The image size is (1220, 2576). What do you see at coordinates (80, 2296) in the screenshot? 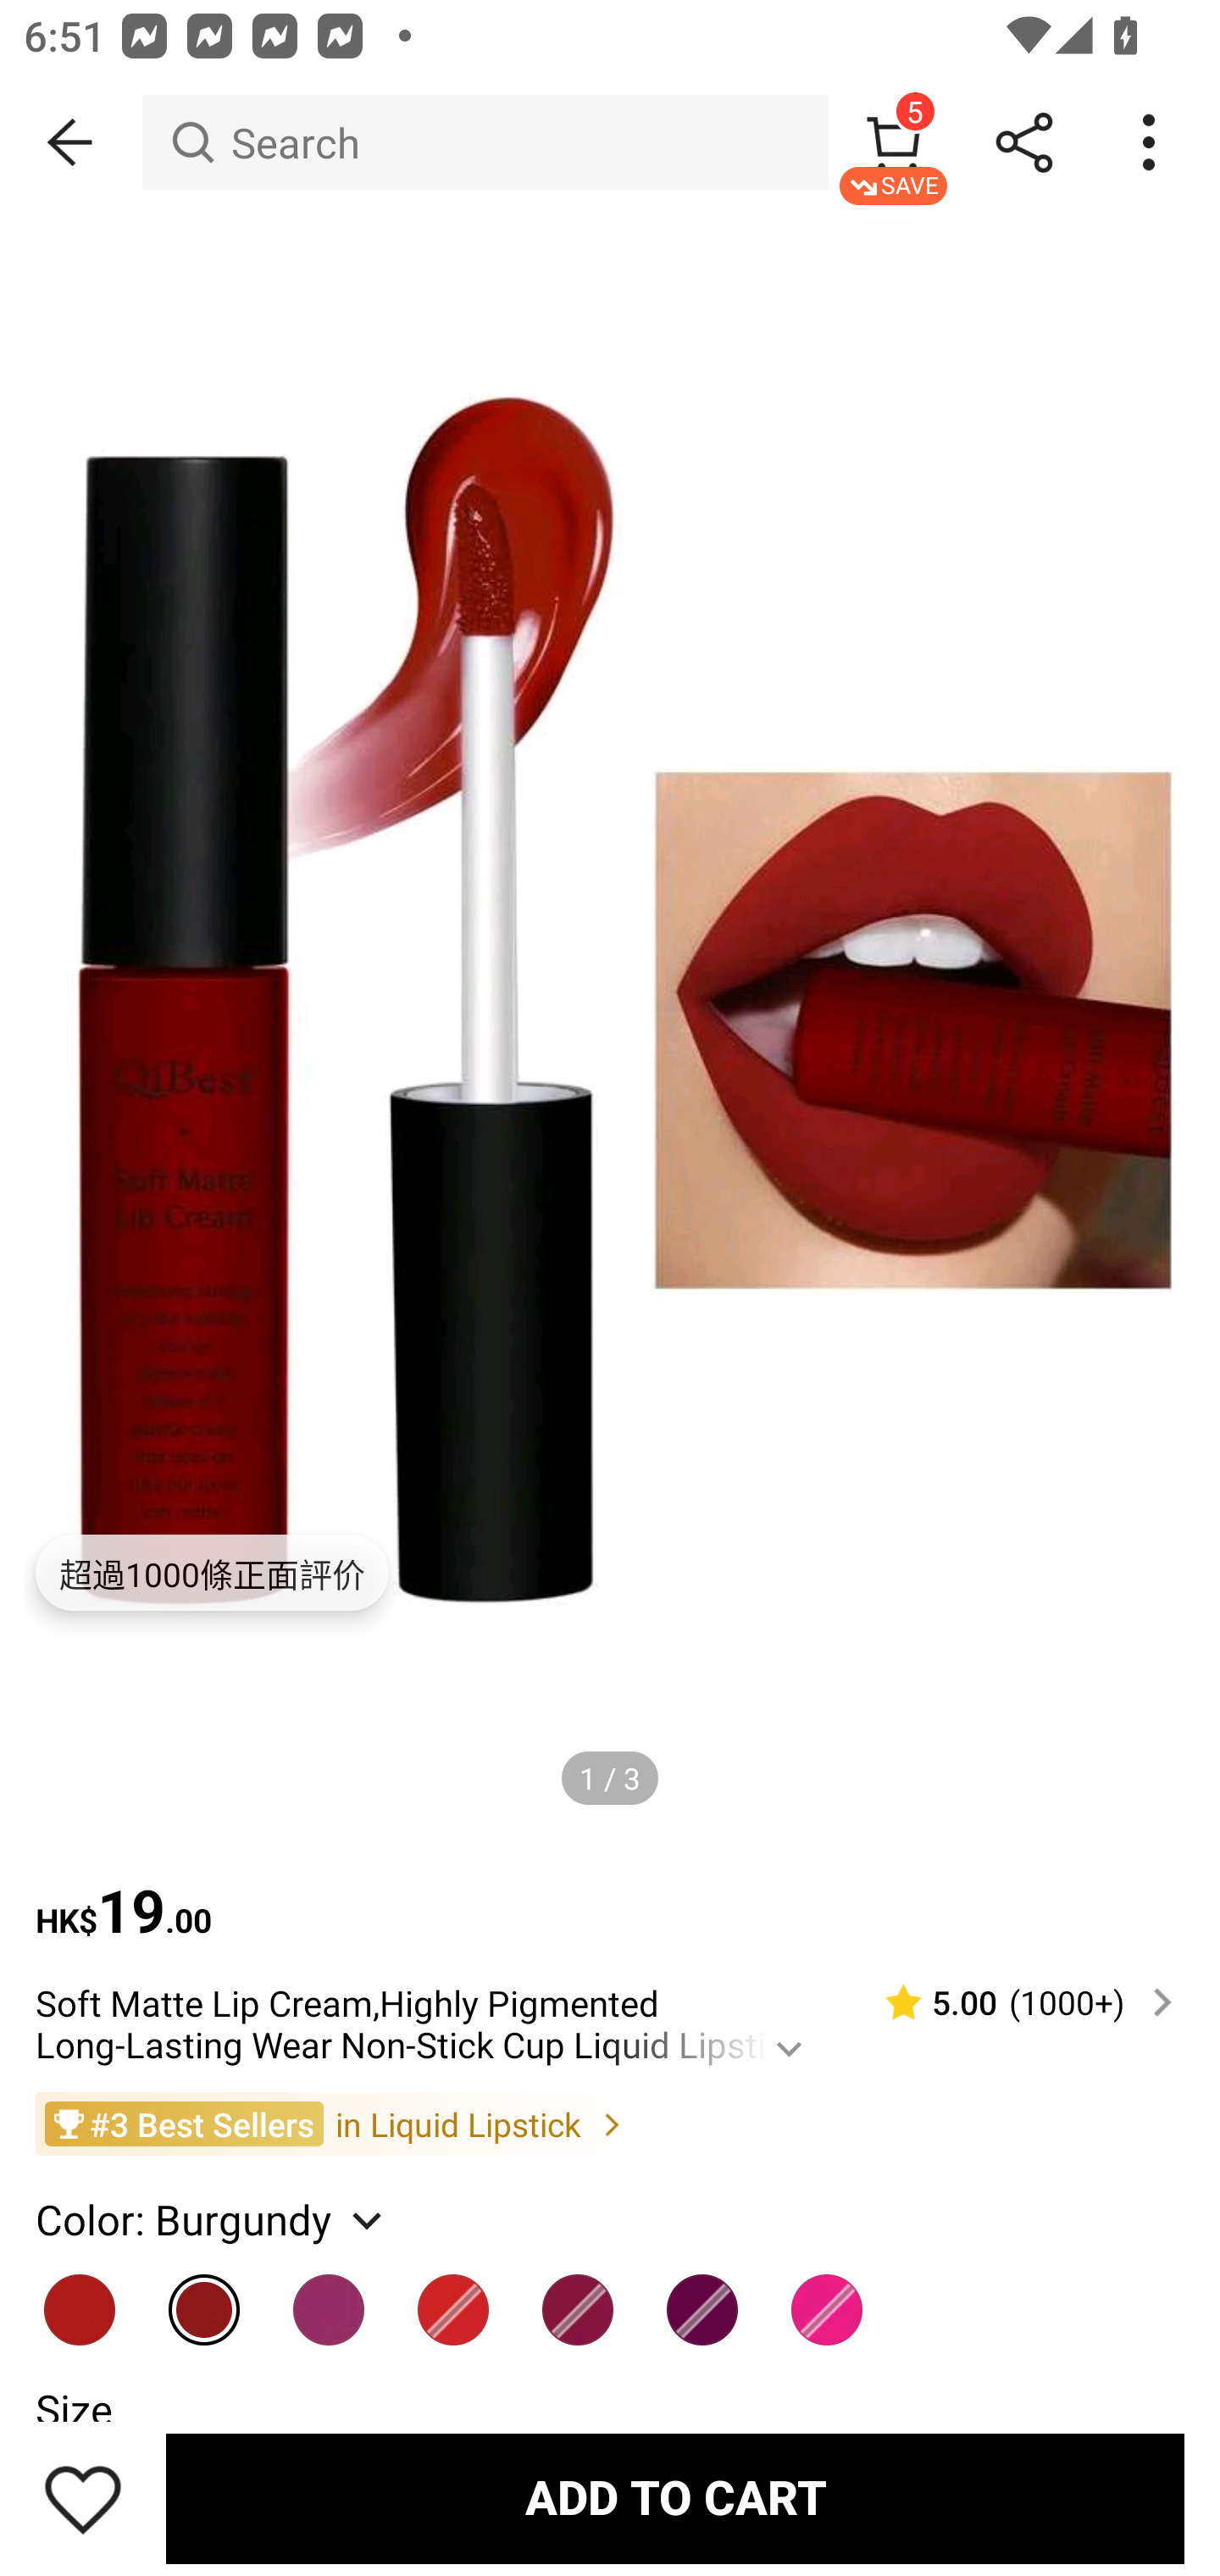
I see `Red` at bounding box center [80, 2296].